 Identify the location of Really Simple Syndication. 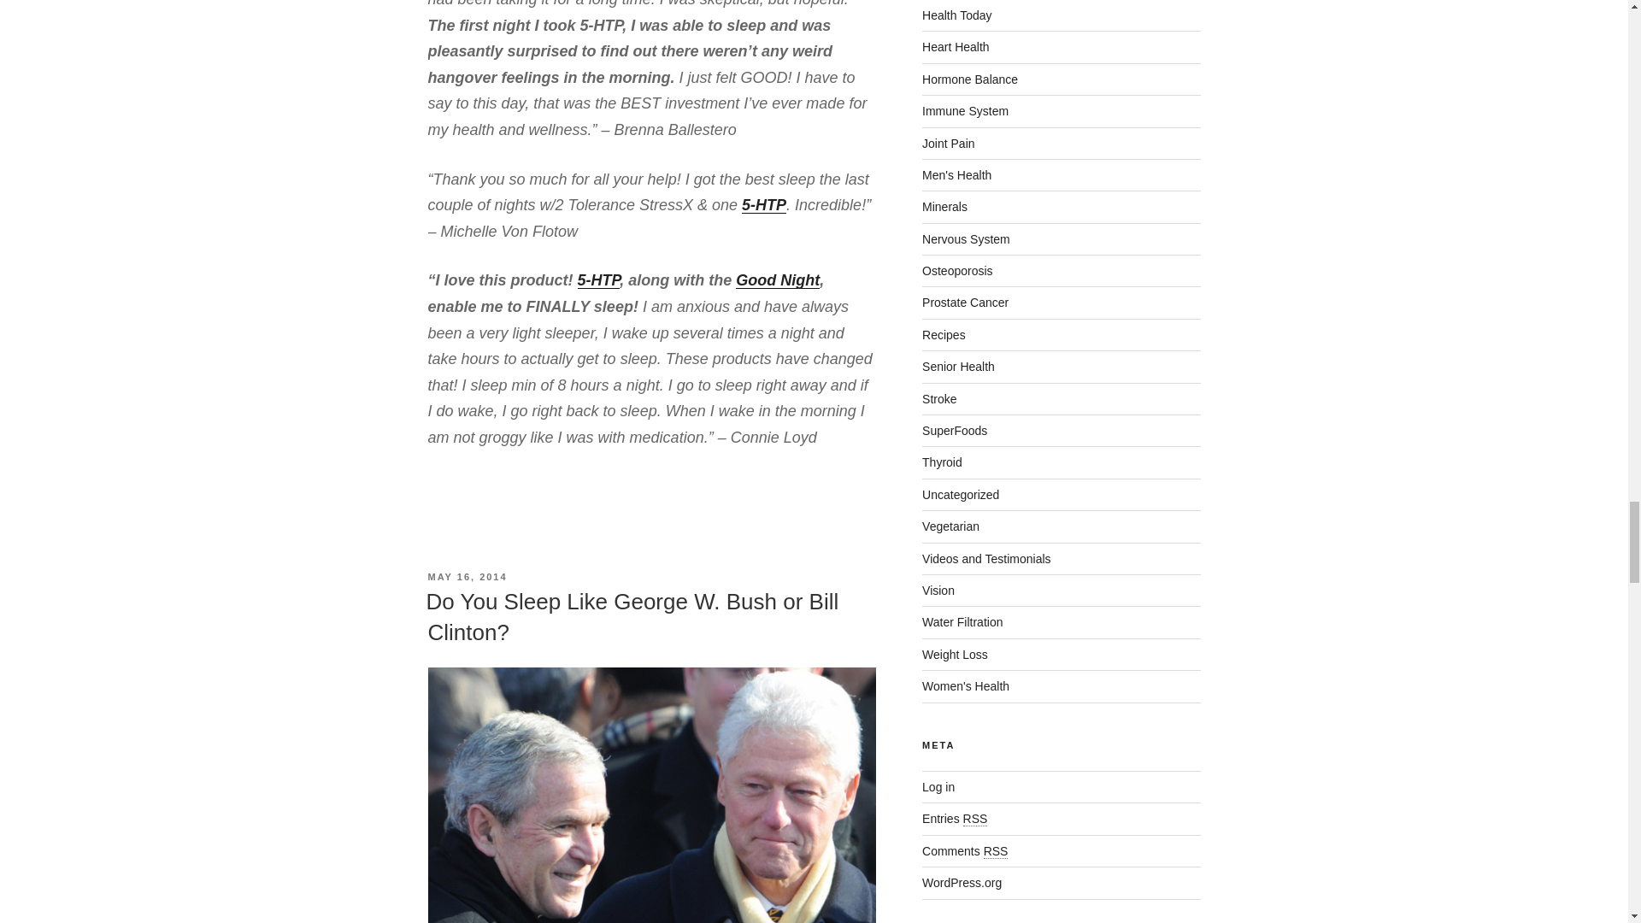
(975, 819).